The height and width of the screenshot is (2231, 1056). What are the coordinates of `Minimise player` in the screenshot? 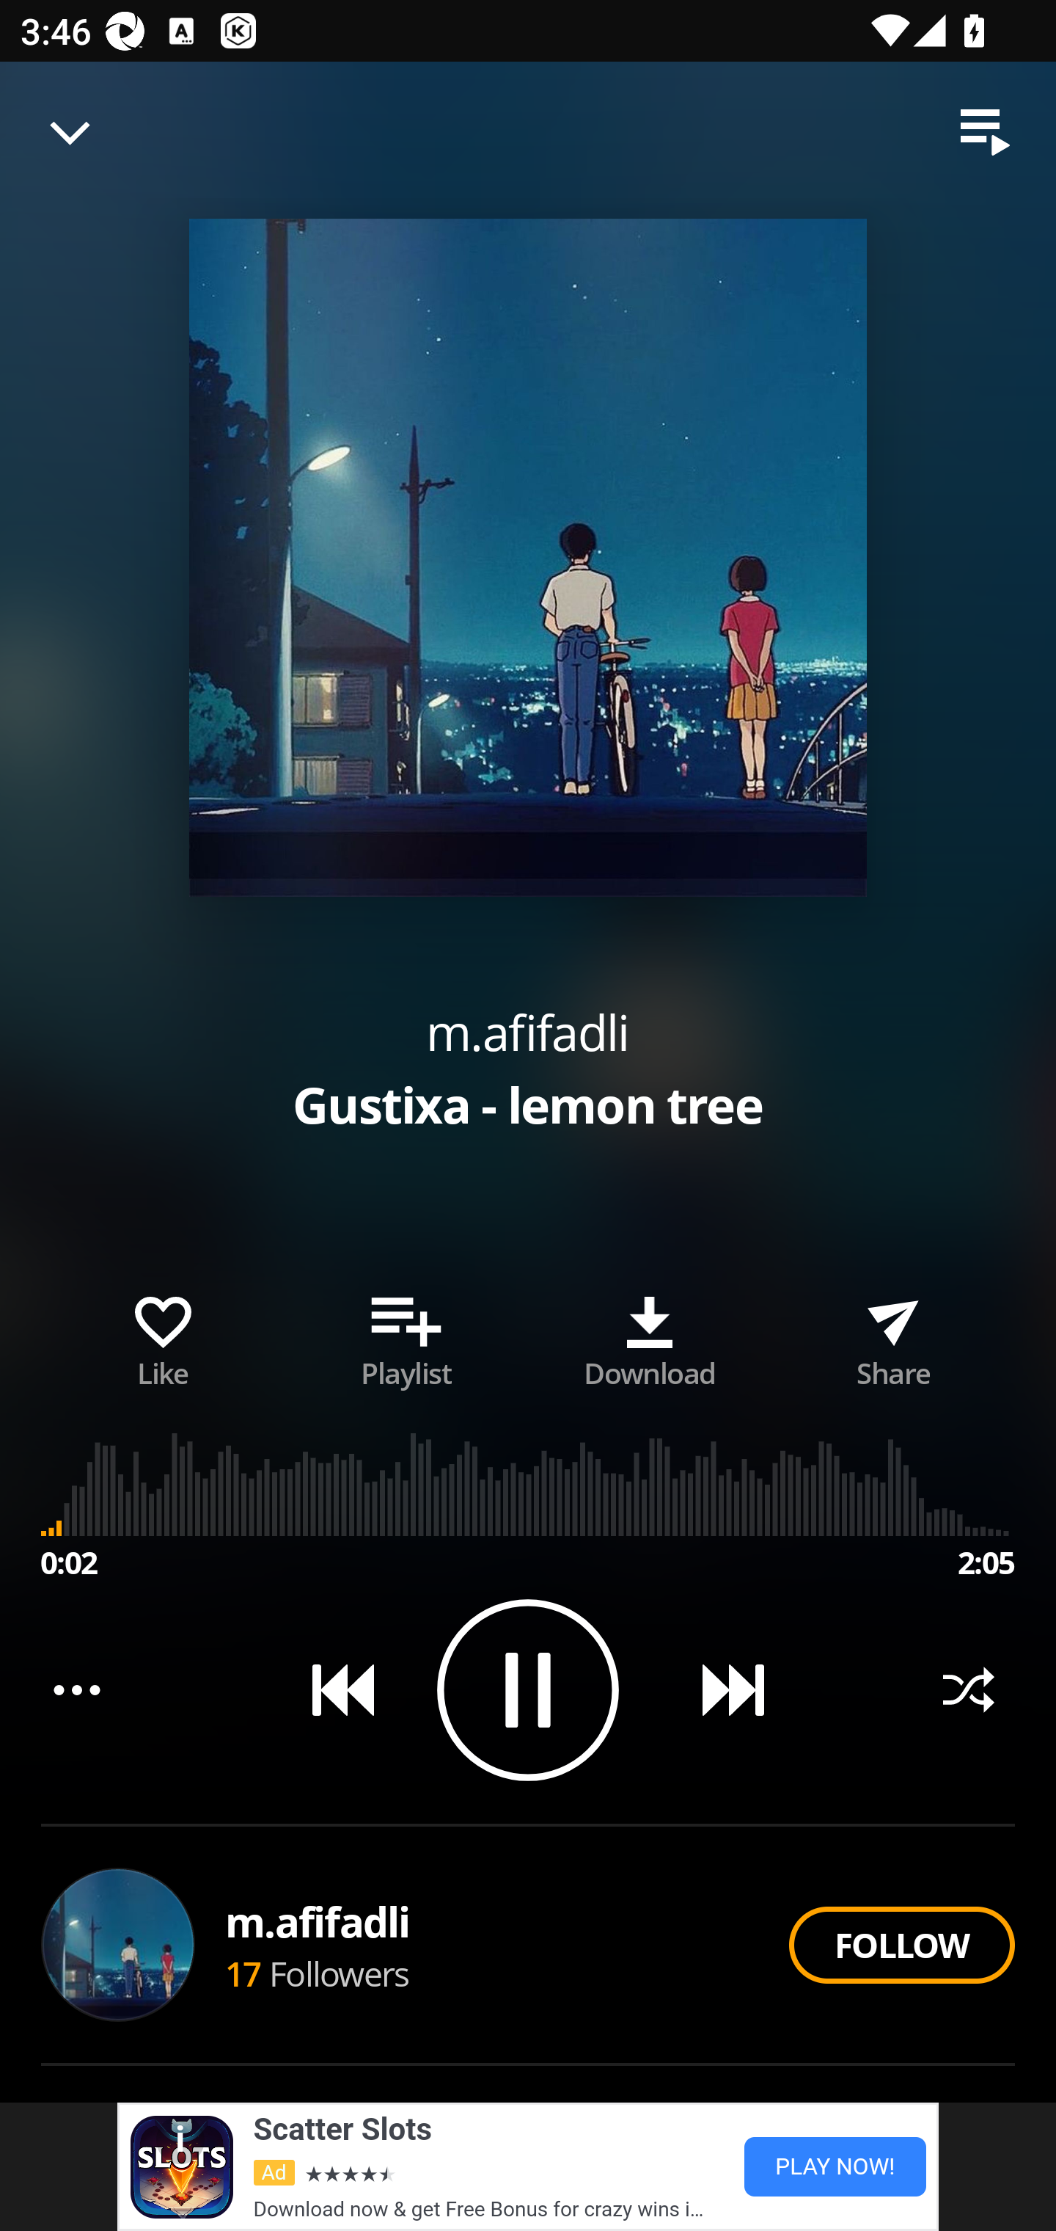 It's located at (70, 132).